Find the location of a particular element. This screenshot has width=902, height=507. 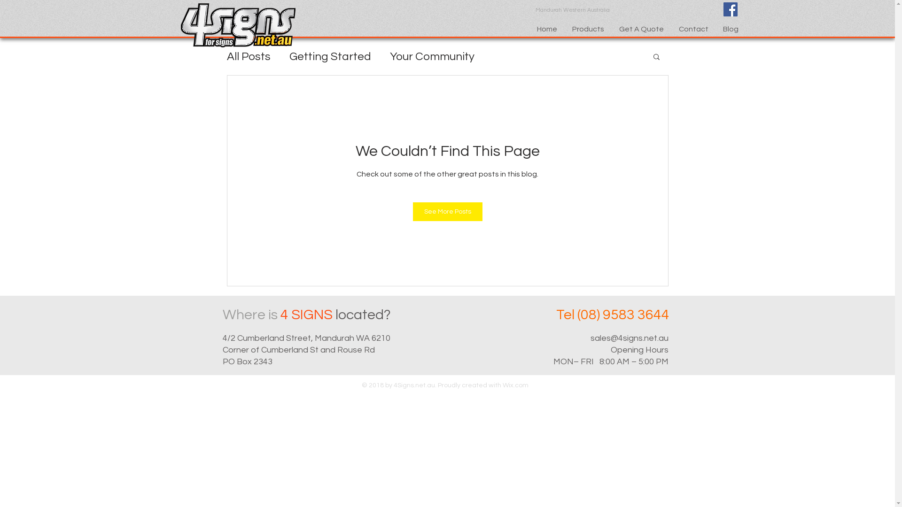

4 signs logo is located at coordinates (238, 25).